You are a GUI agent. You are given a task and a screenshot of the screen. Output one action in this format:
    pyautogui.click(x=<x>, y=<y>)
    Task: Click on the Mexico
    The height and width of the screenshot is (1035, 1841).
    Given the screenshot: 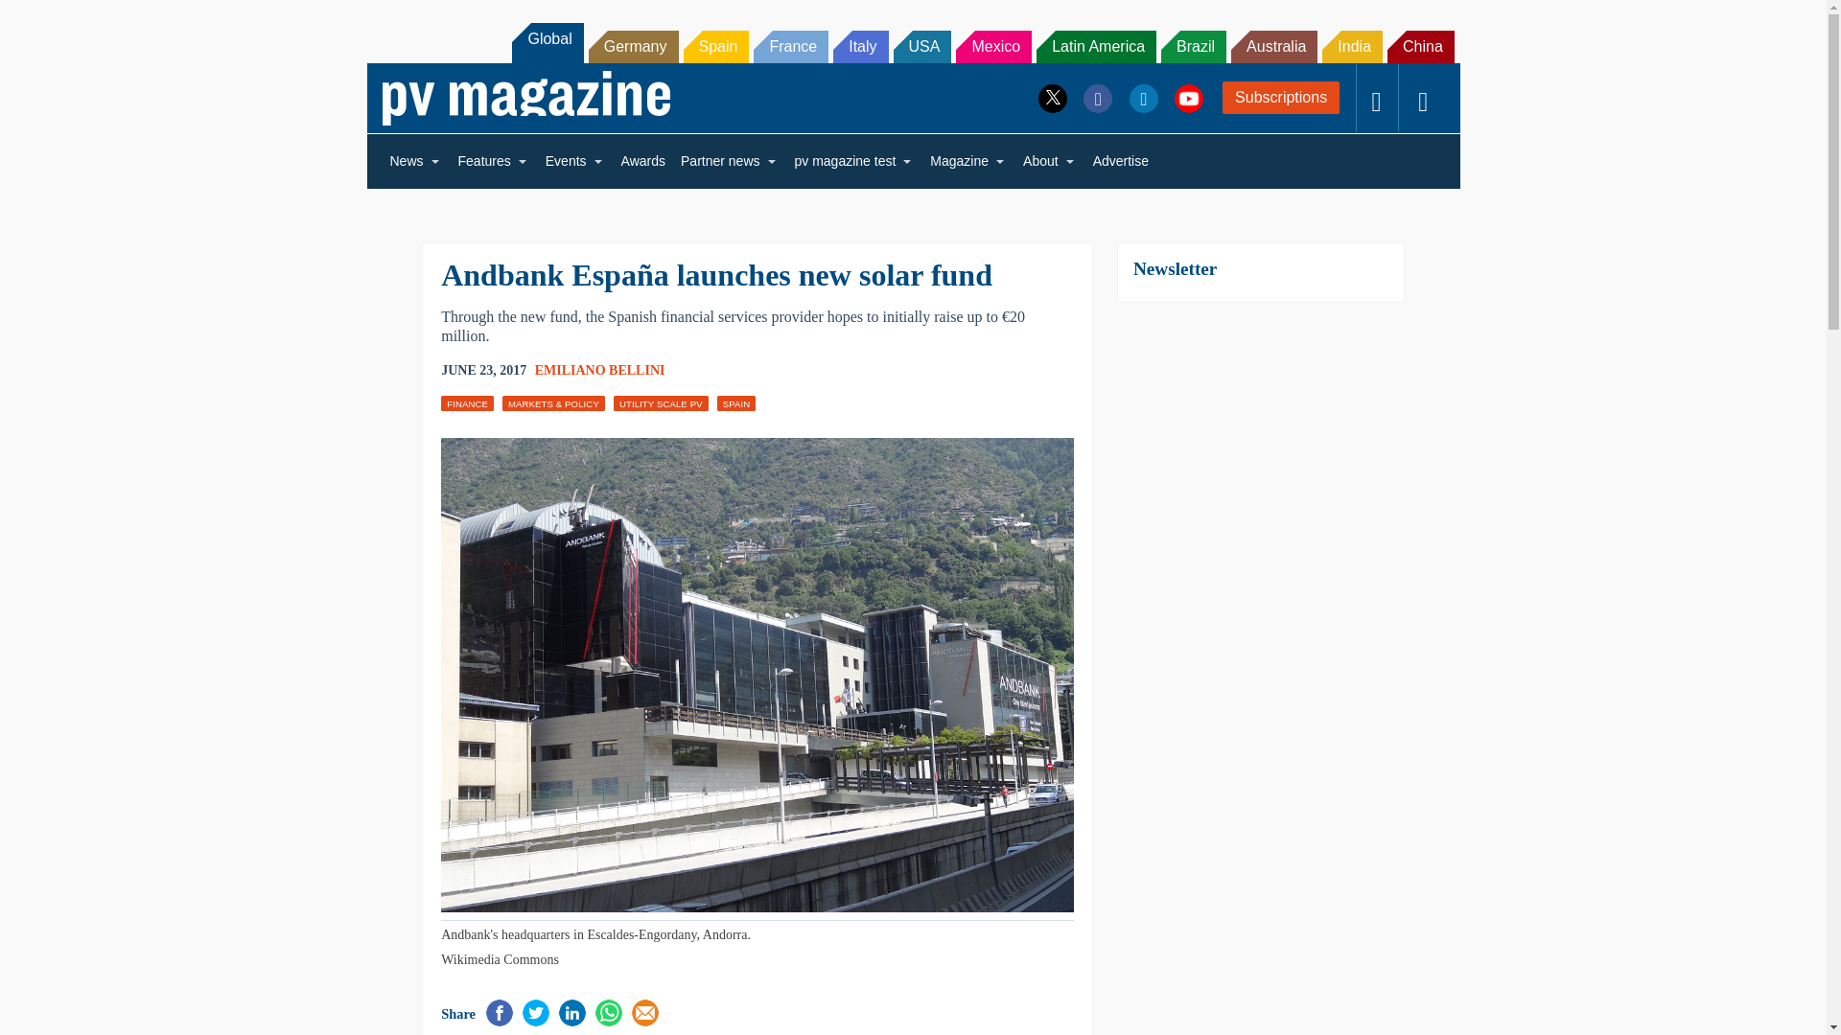 What is the action you would take?
    pyautogui.click(x=993, y=46)
    